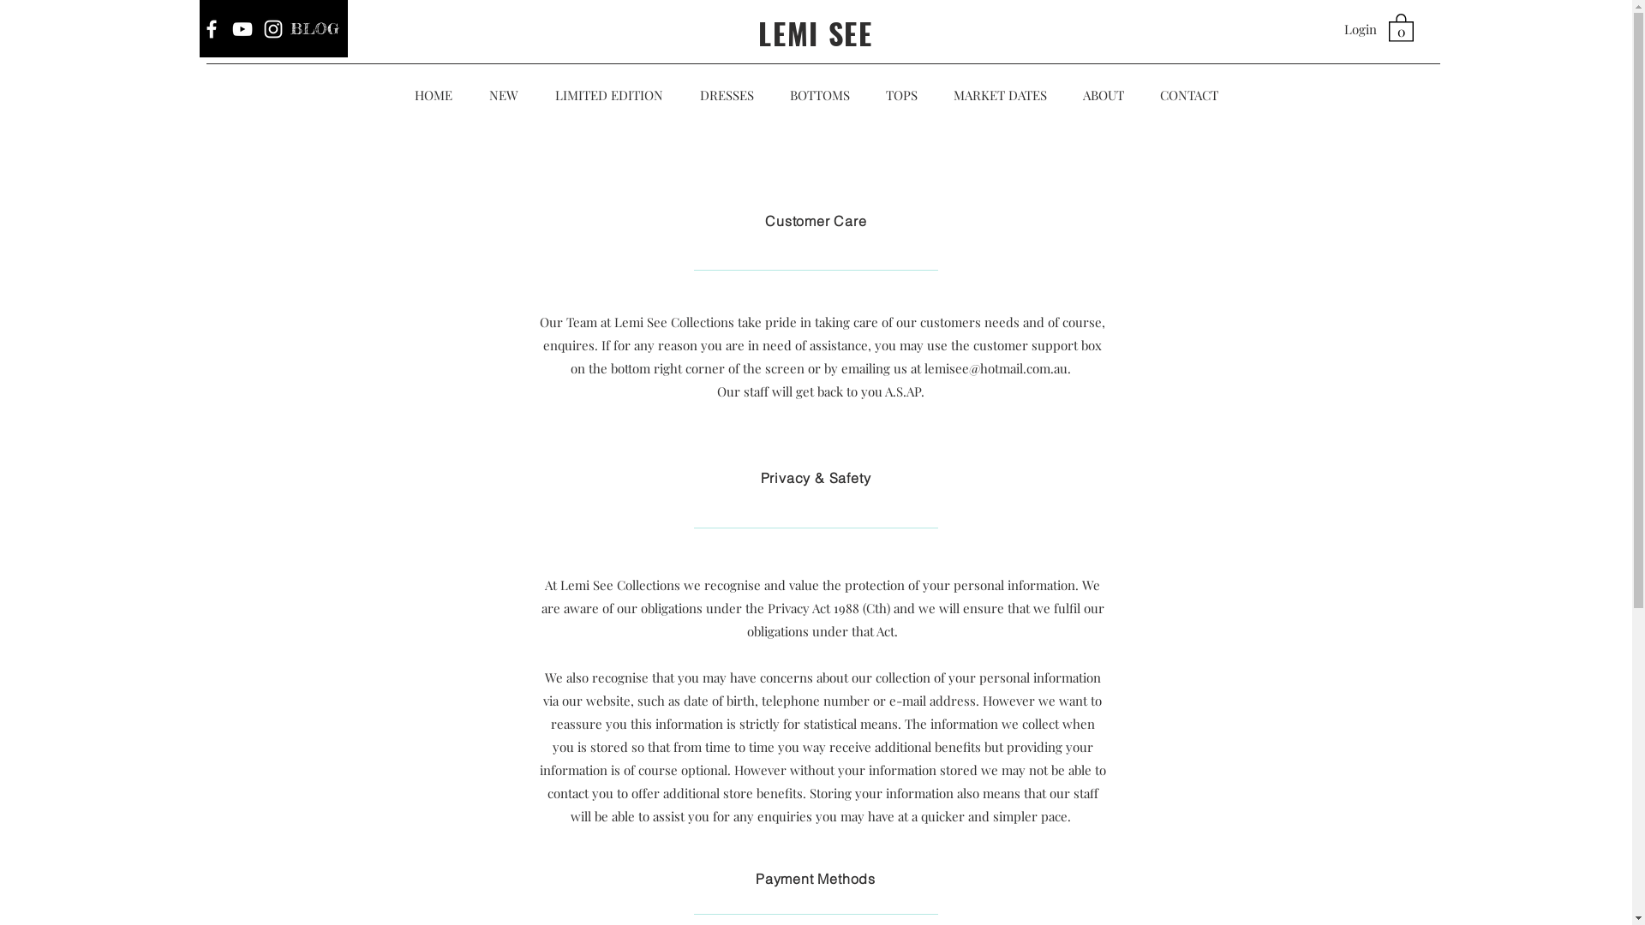 Image resolution: width=1645 pixels, height=925 pixels. I want to click on NEW, so click(504, 95).